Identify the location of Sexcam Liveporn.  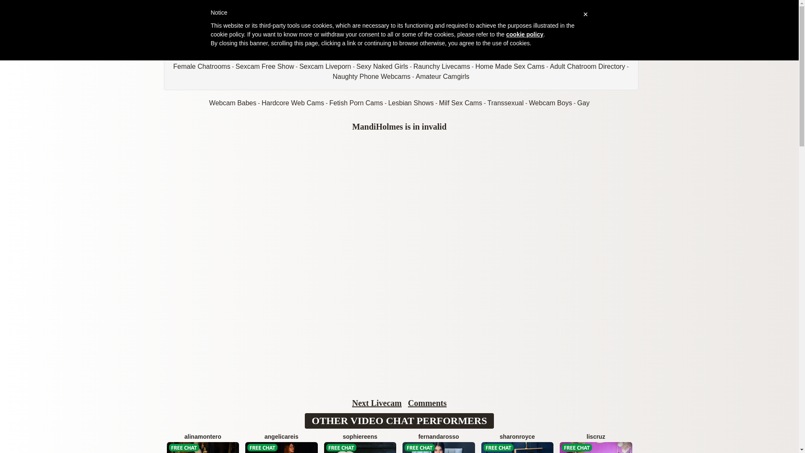
(325, 66).